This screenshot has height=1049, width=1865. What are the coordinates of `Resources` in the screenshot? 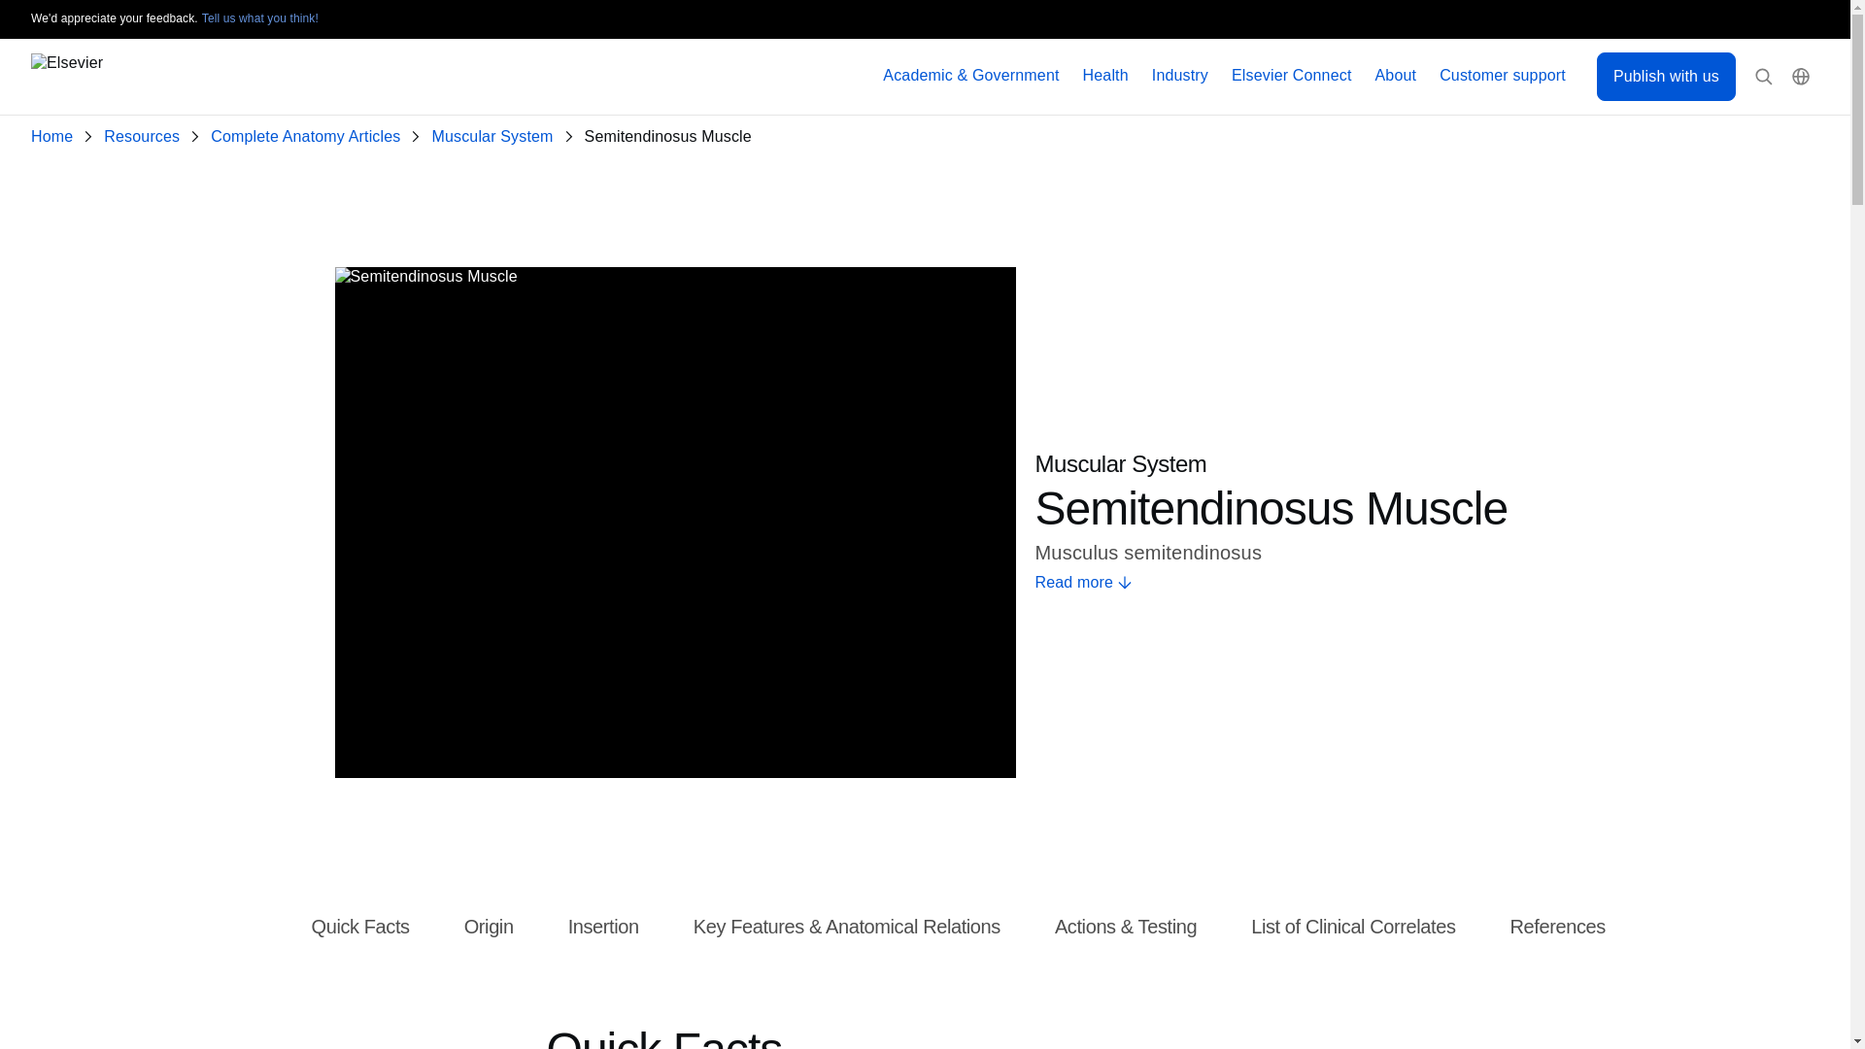 It's located at (146, 137).